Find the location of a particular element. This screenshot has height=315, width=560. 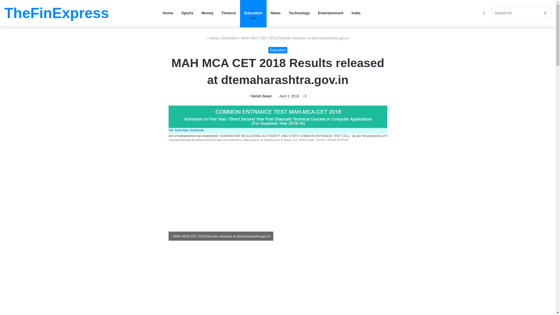

Home is located at coordinates (213, 38).